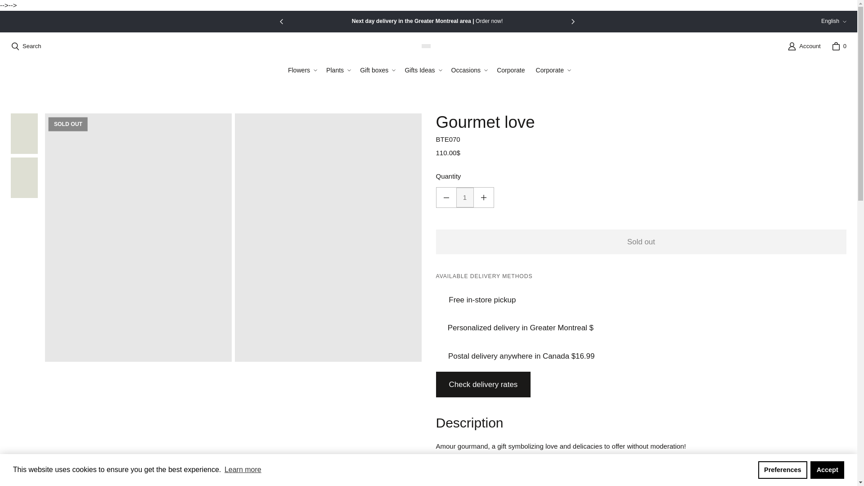  What do you see at coordinates (783, 469) in the screenshot?
I see `Preferences` at bounding box center [783, 469].